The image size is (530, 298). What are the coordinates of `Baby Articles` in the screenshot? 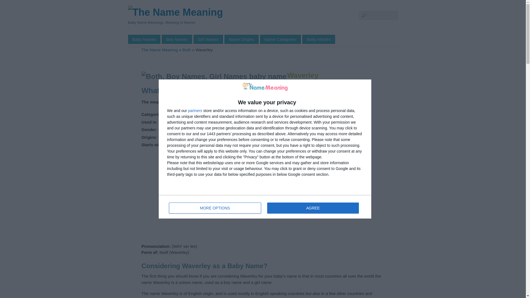 It's located at (241, 39).